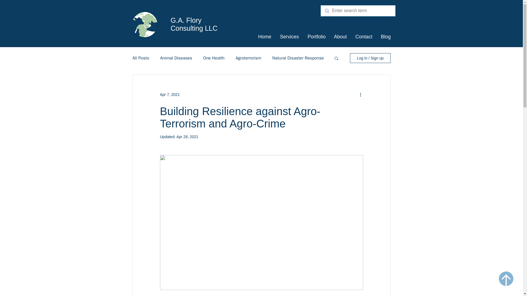 The image size is (527, 296). Describe the element at coordinates (176, 58) in the screenshot. I see `Animal Diseases` at that location.